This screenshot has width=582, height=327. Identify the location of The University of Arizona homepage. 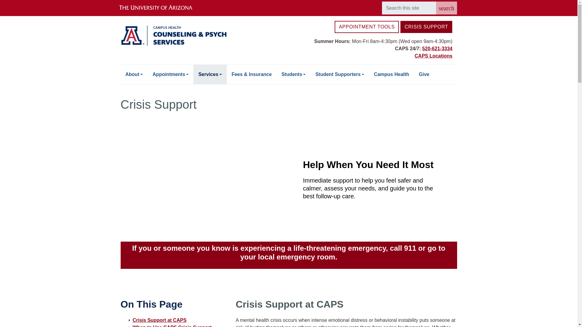
(161, 8).